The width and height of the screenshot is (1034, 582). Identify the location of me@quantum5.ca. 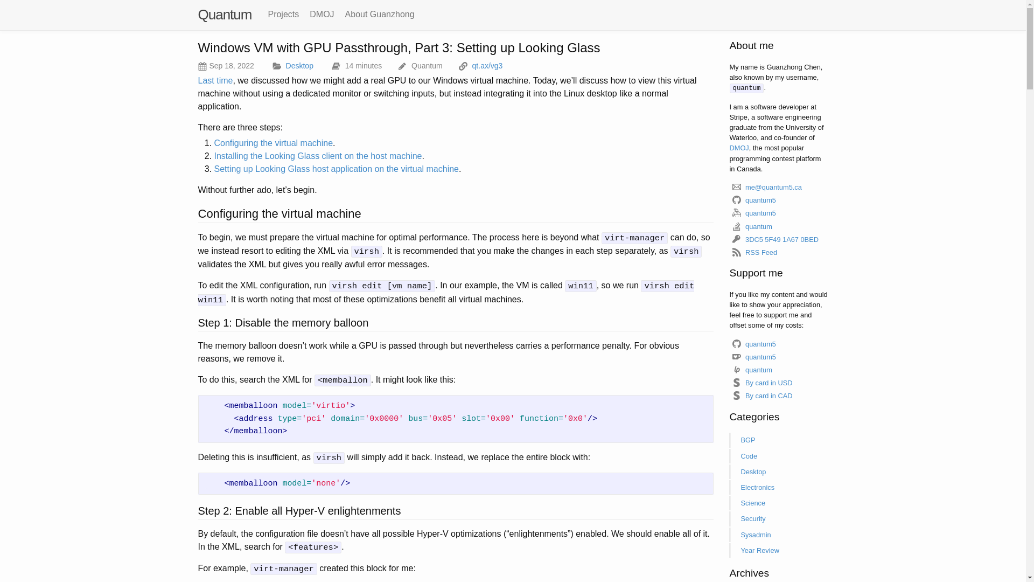
(767, 188).